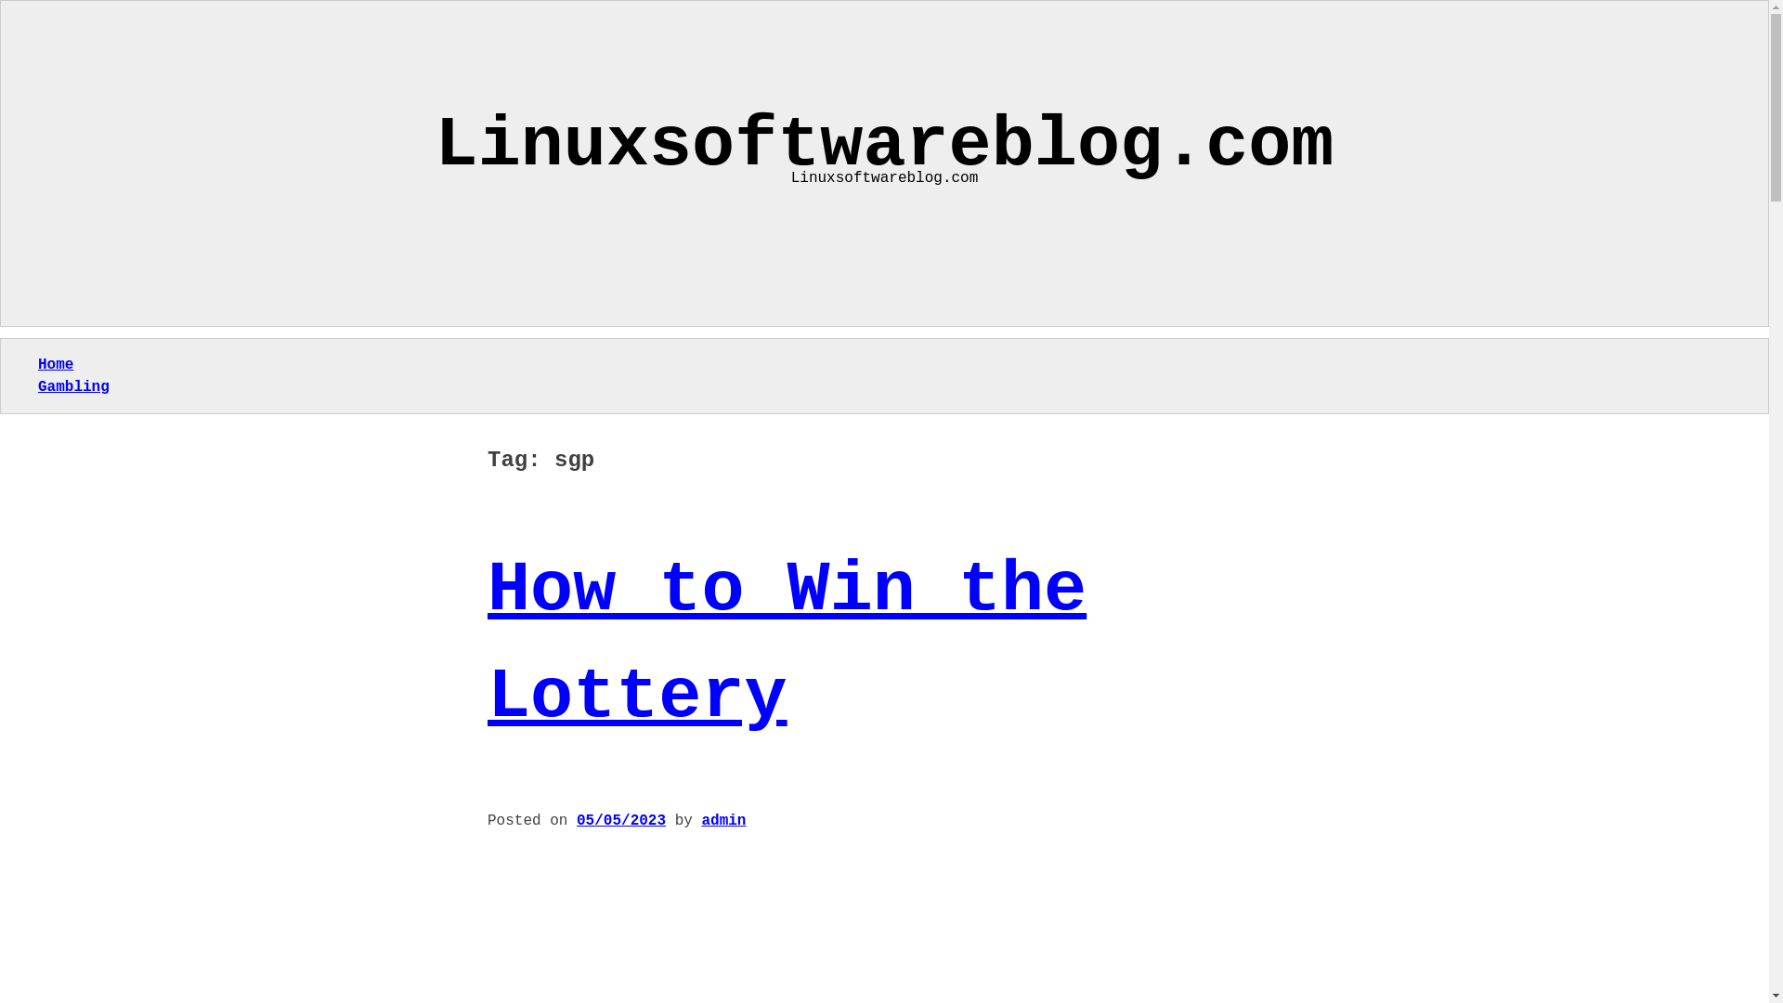 This screenshot has height=1003, width=1783. I want to click on How to Win the Lottery, so click(786, 643).